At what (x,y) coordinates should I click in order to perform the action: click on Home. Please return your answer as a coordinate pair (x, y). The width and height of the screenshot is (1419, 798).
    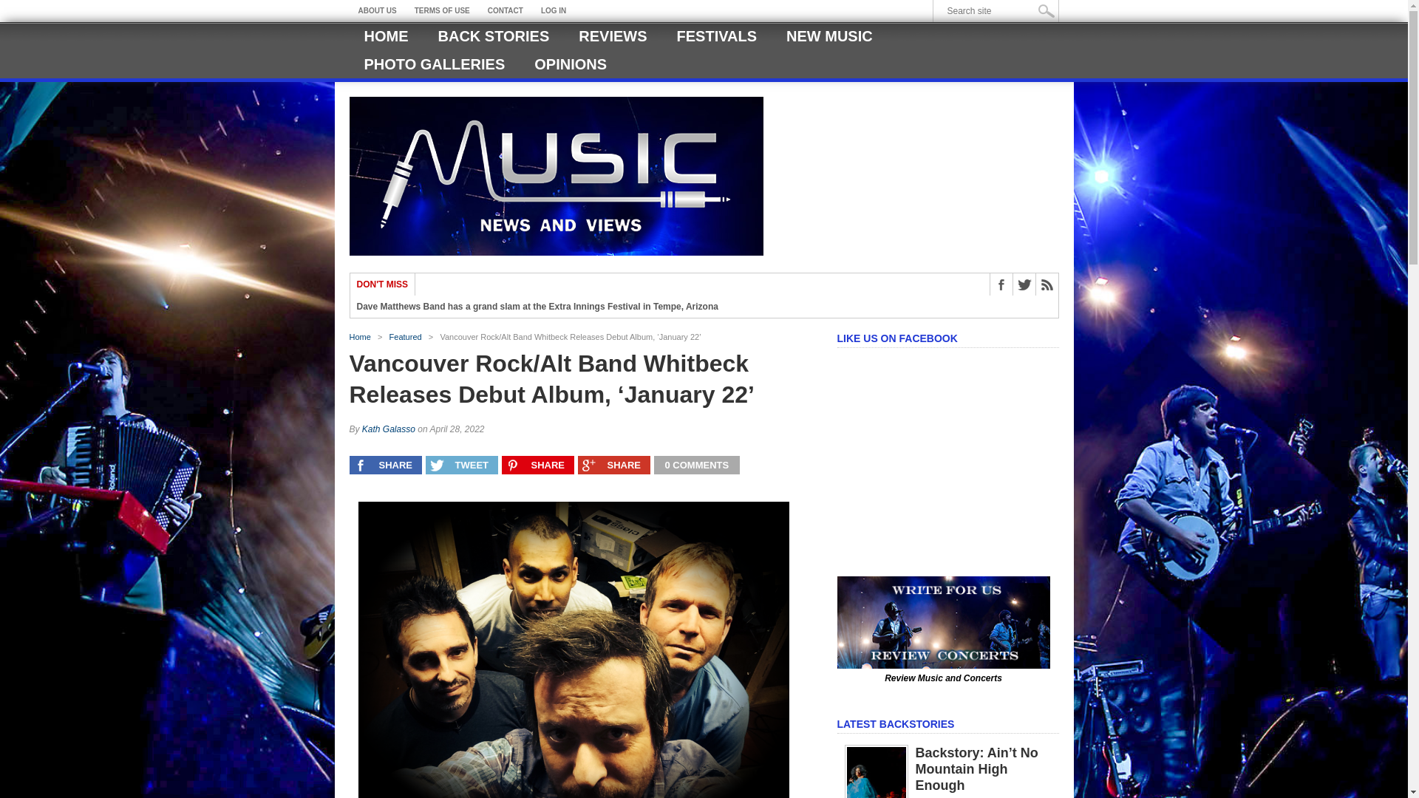
    Looking at the image, I should click on (359, 337).